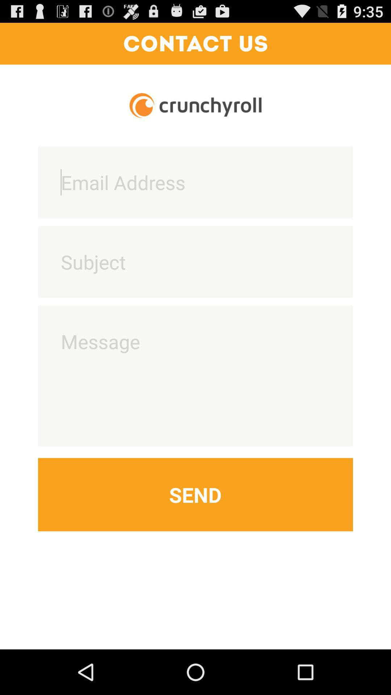  Describe the element at coordinates (195, 376) in the screenshot. I see `write a message to the crunchyroll team` at that location.